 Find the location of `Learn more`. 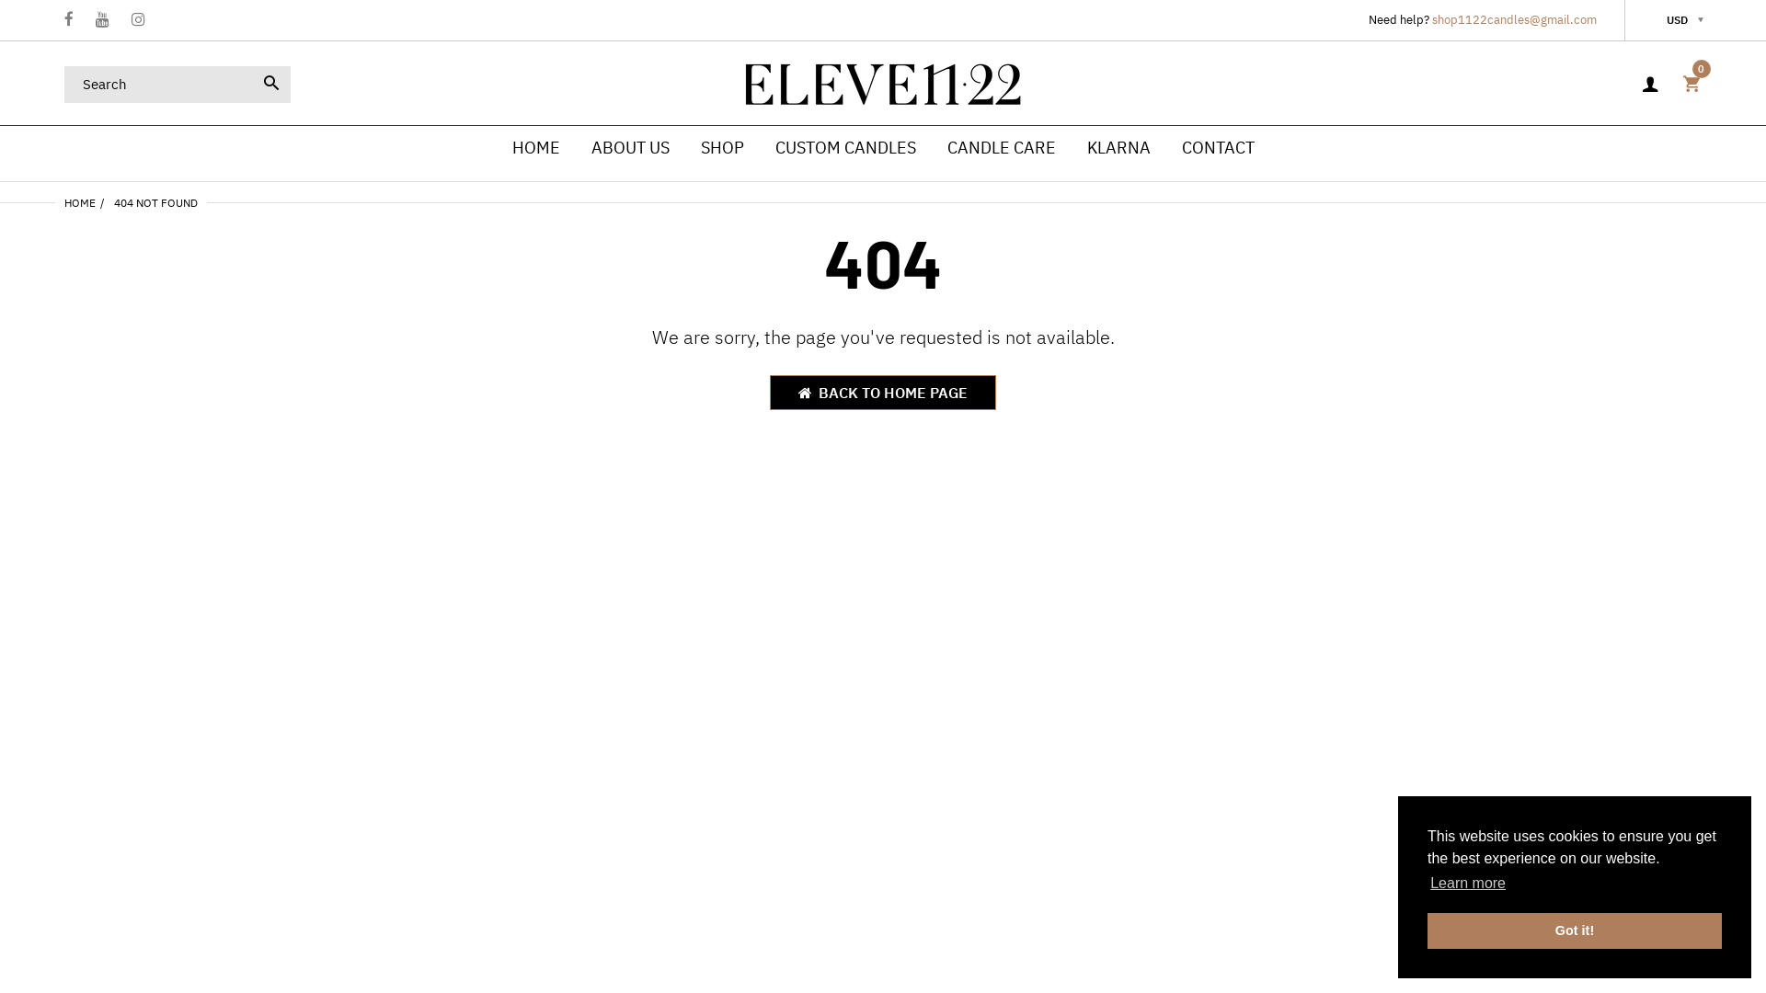

Learn more is located at coordinates (1468, 884).